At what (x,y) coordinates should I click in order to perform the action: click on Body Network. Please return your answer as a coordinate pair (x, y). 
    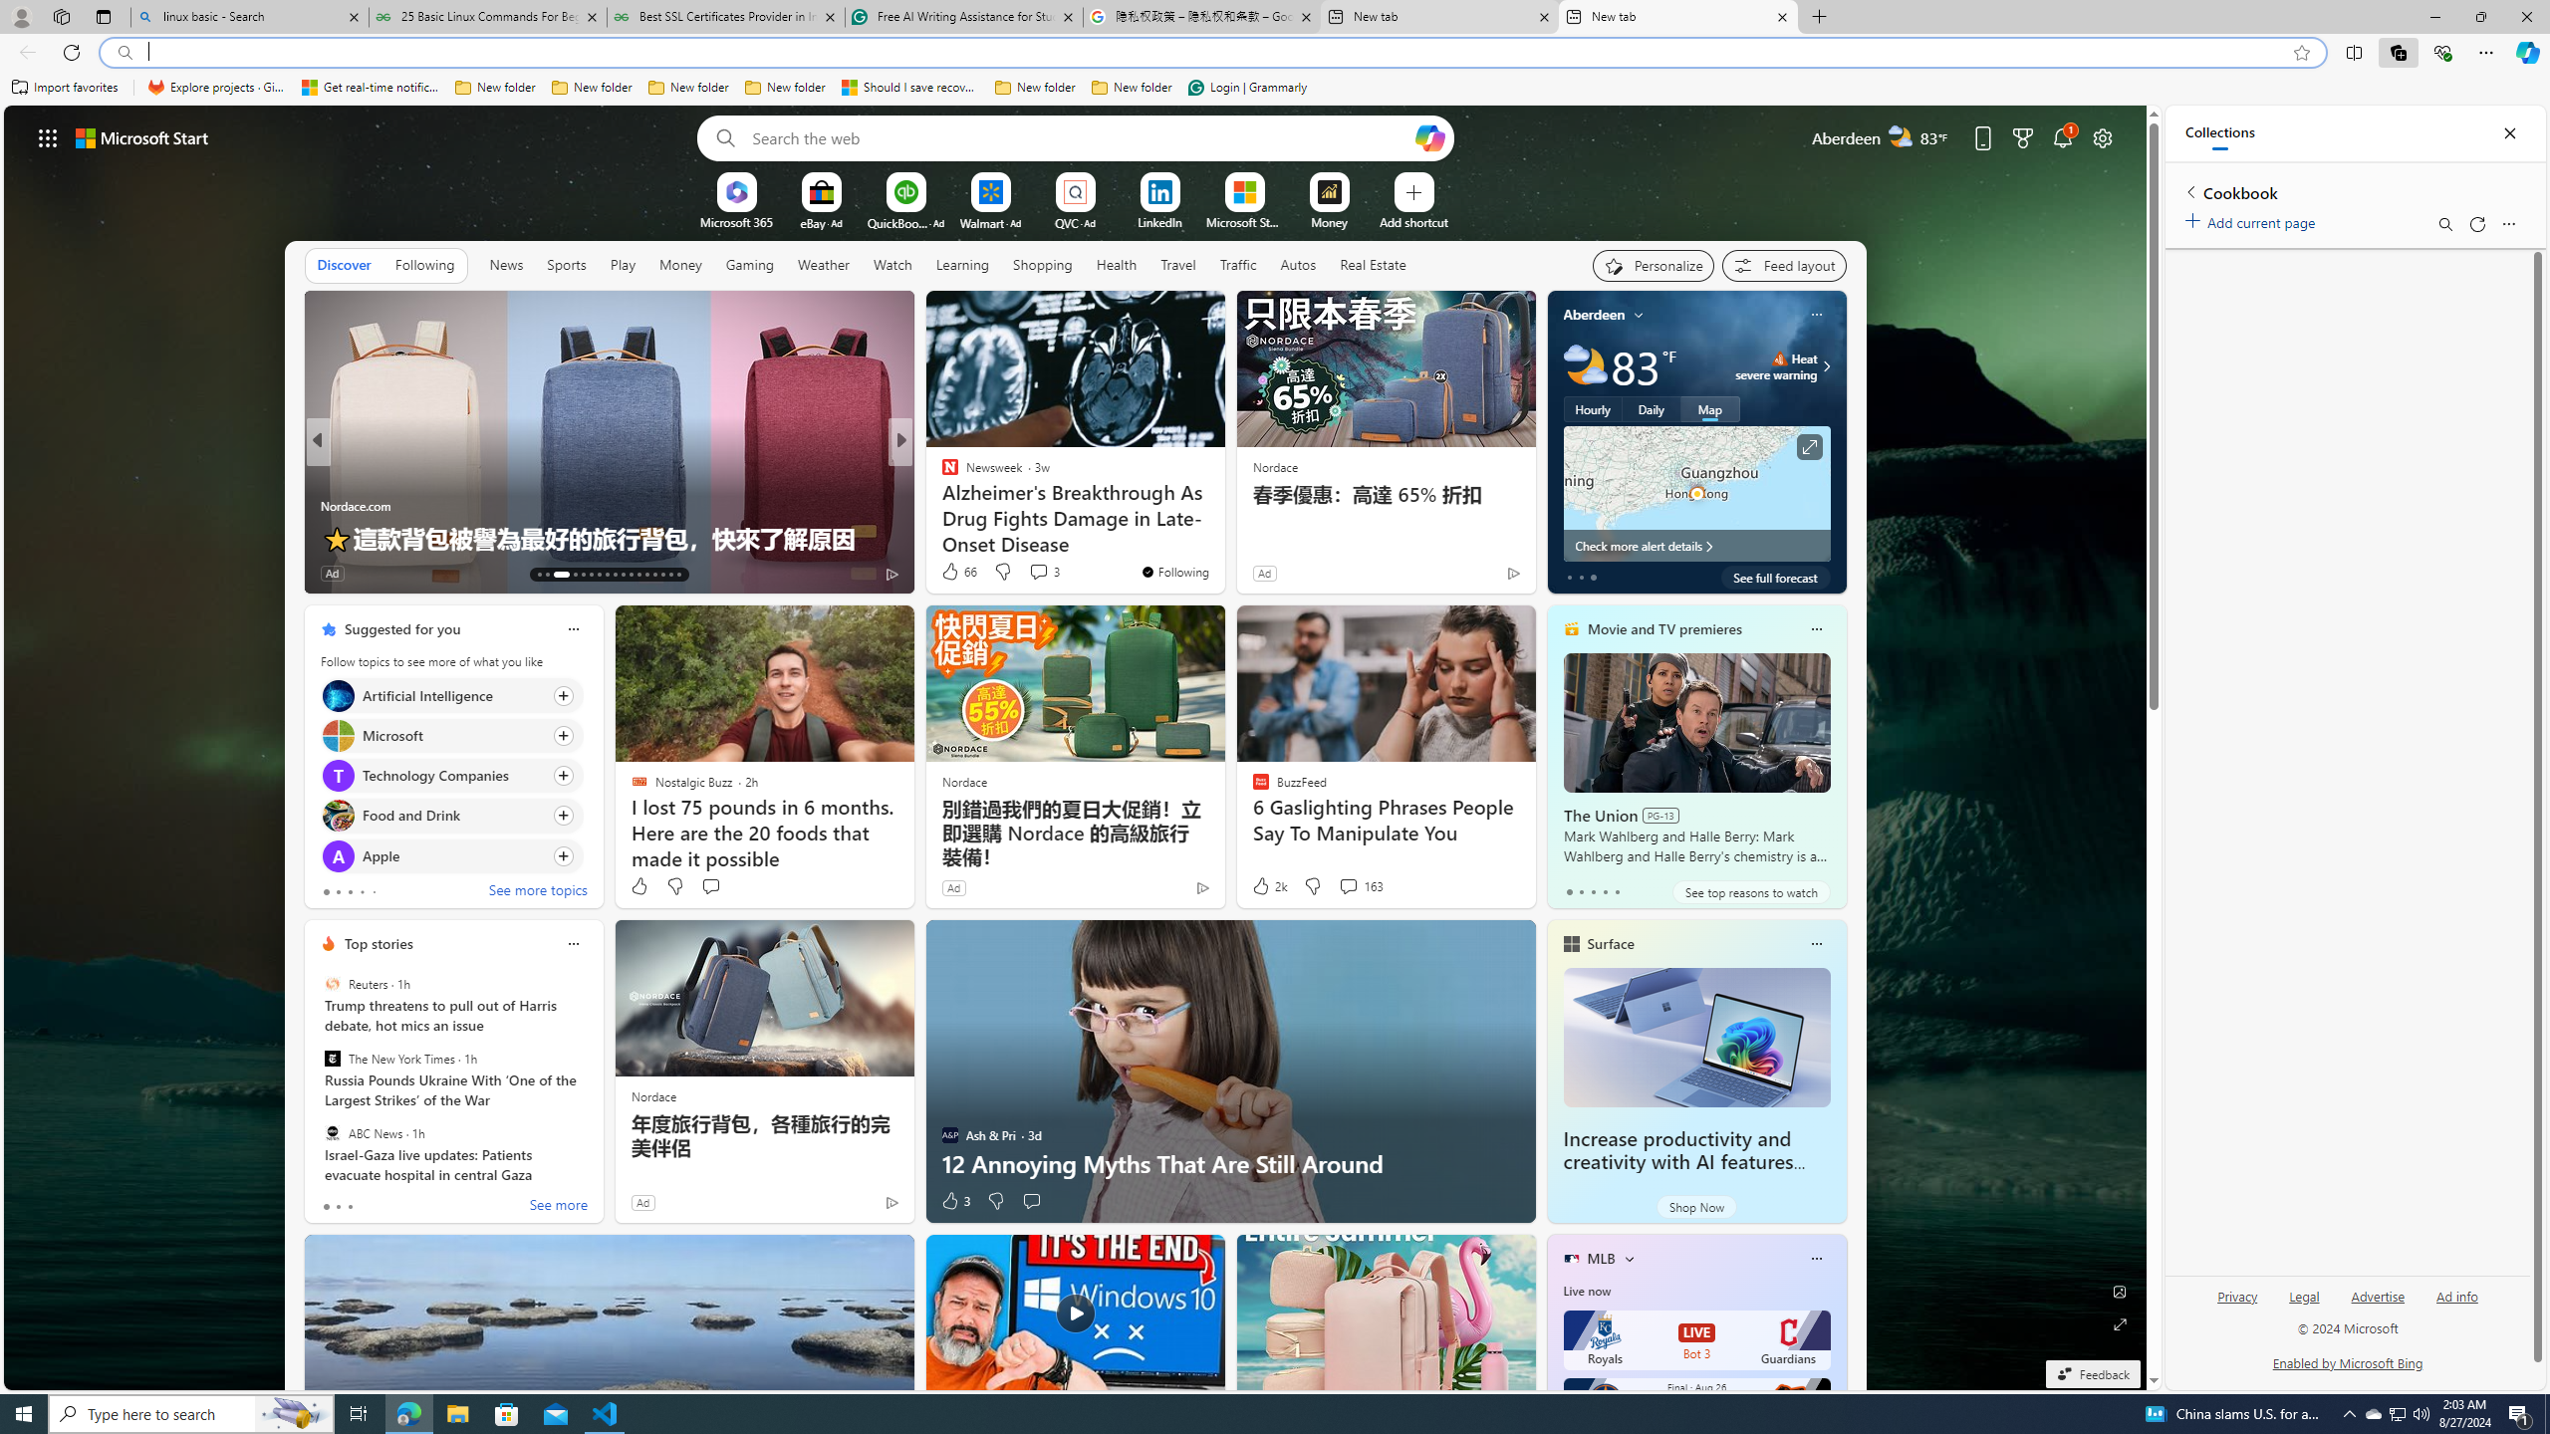
    Looking at the image, I should click on (941, 474).